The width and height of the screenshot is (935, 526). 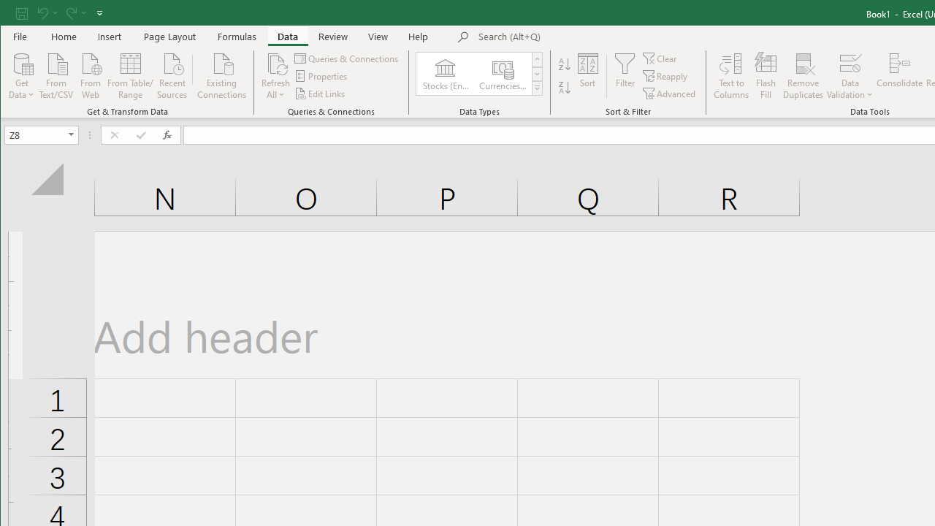 What do you see at coordinates (537, 88) in the screenshot?
I see `Data Types` at bounding box center [537, 88].